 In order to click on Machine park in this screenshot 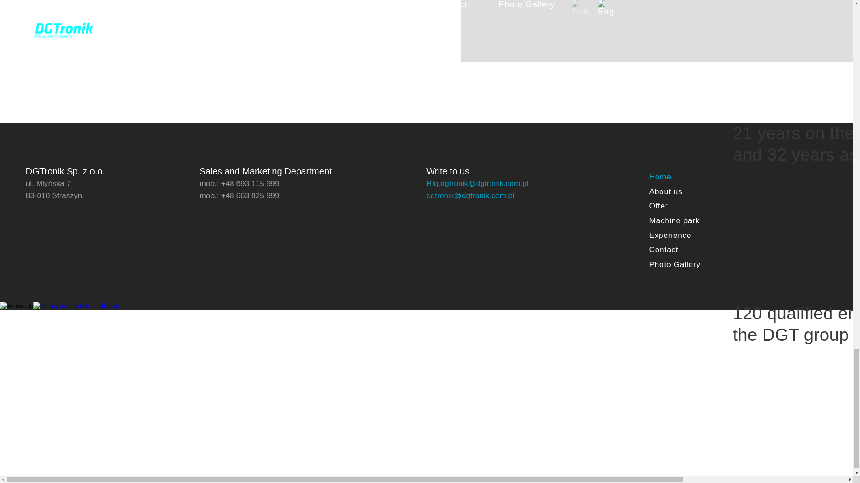, I will do `click(692, 220)`.